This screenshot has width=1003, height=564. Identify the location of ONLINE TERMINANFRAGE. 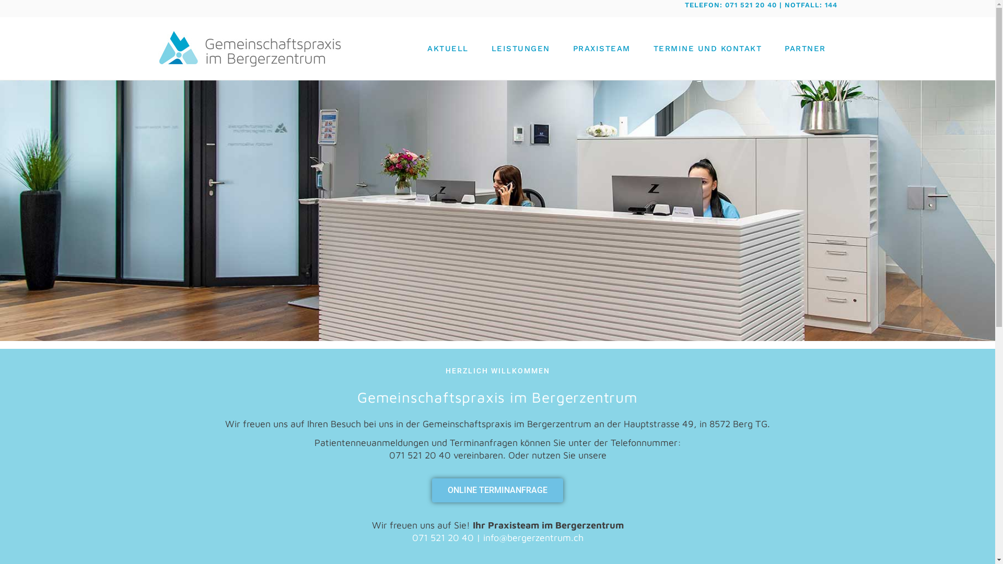
(497, 490).